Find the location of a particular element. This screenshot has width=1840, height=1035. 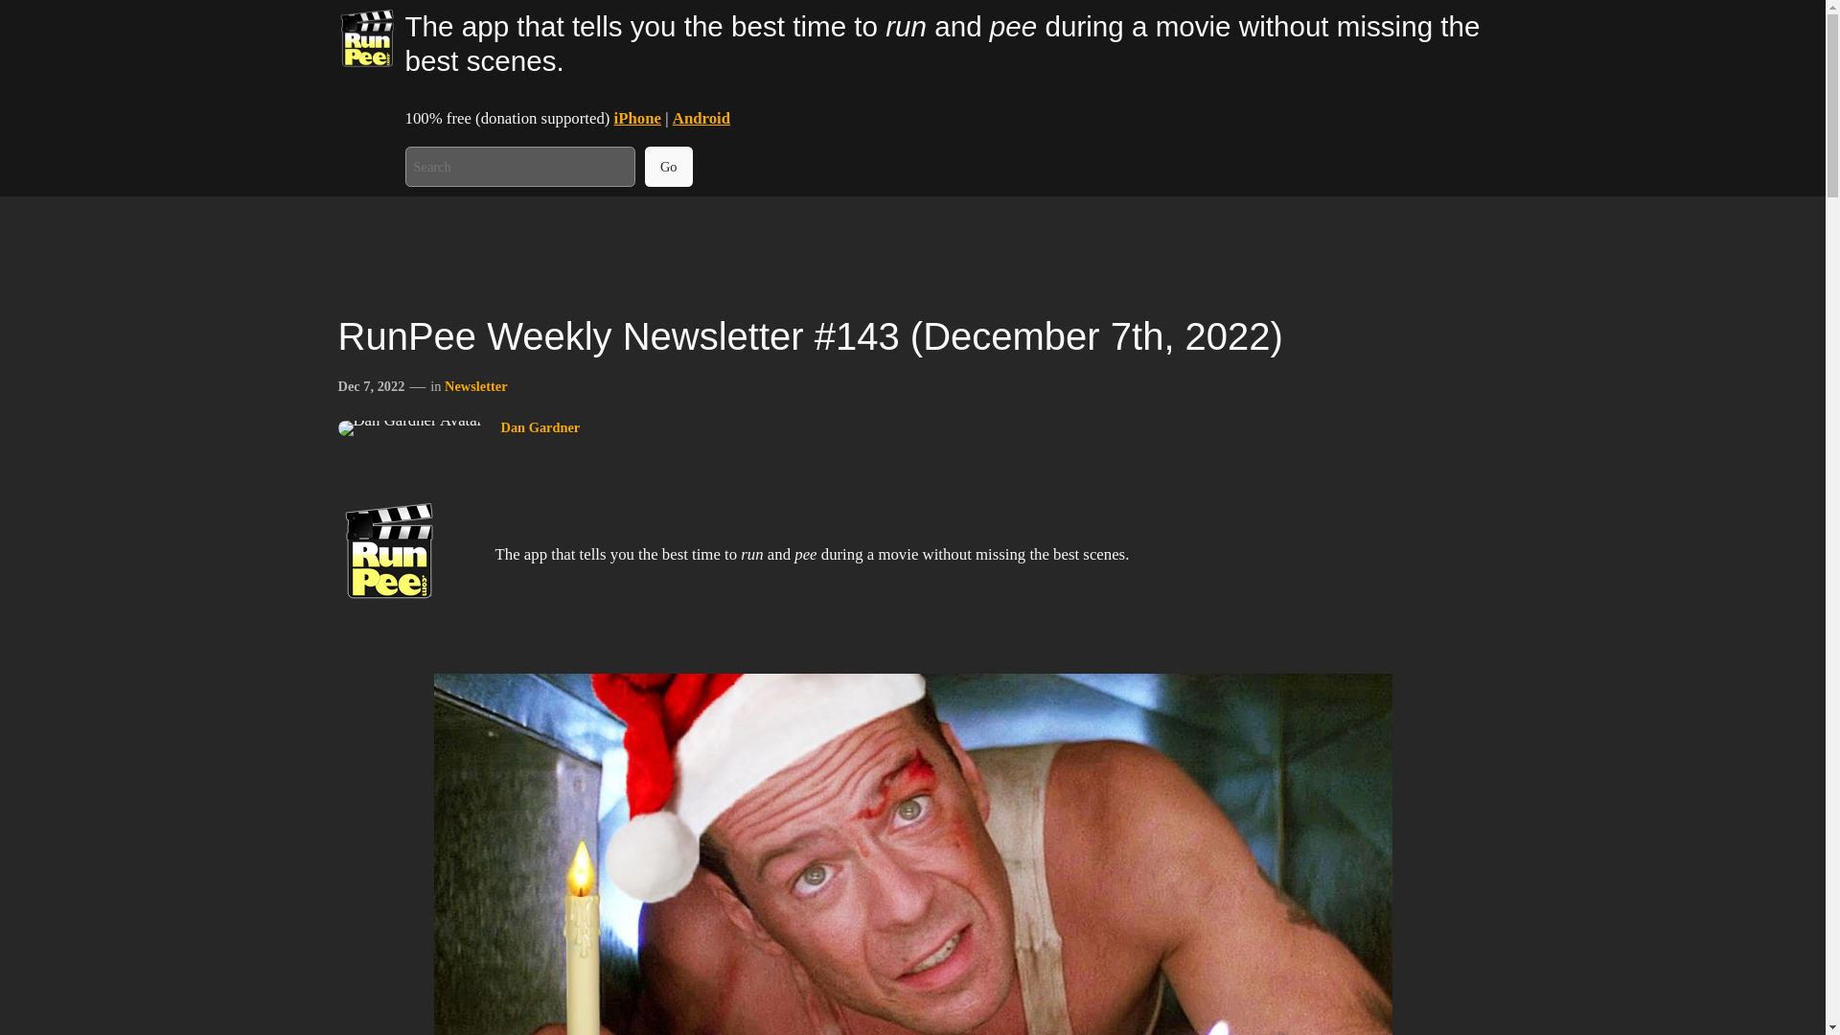

iPhone is located at coordinates (637, 118).